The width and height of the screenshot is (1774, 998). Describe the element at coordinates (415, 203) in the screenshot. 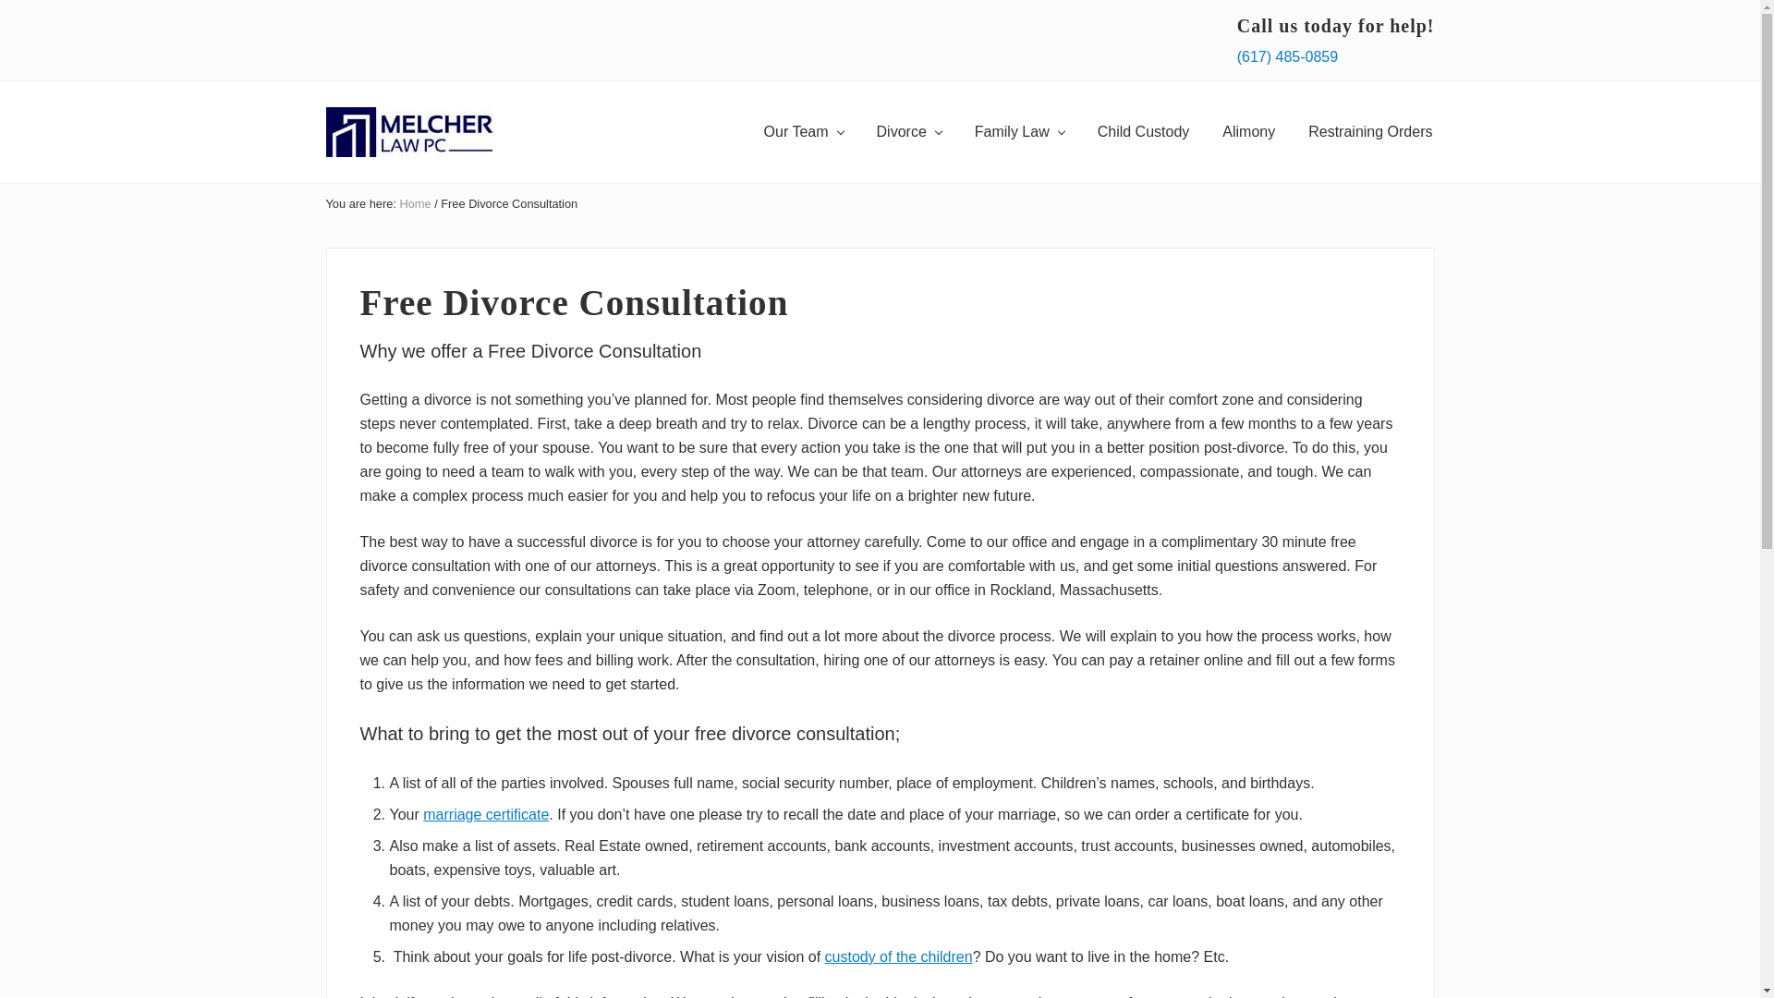

I see `Home` at that location.